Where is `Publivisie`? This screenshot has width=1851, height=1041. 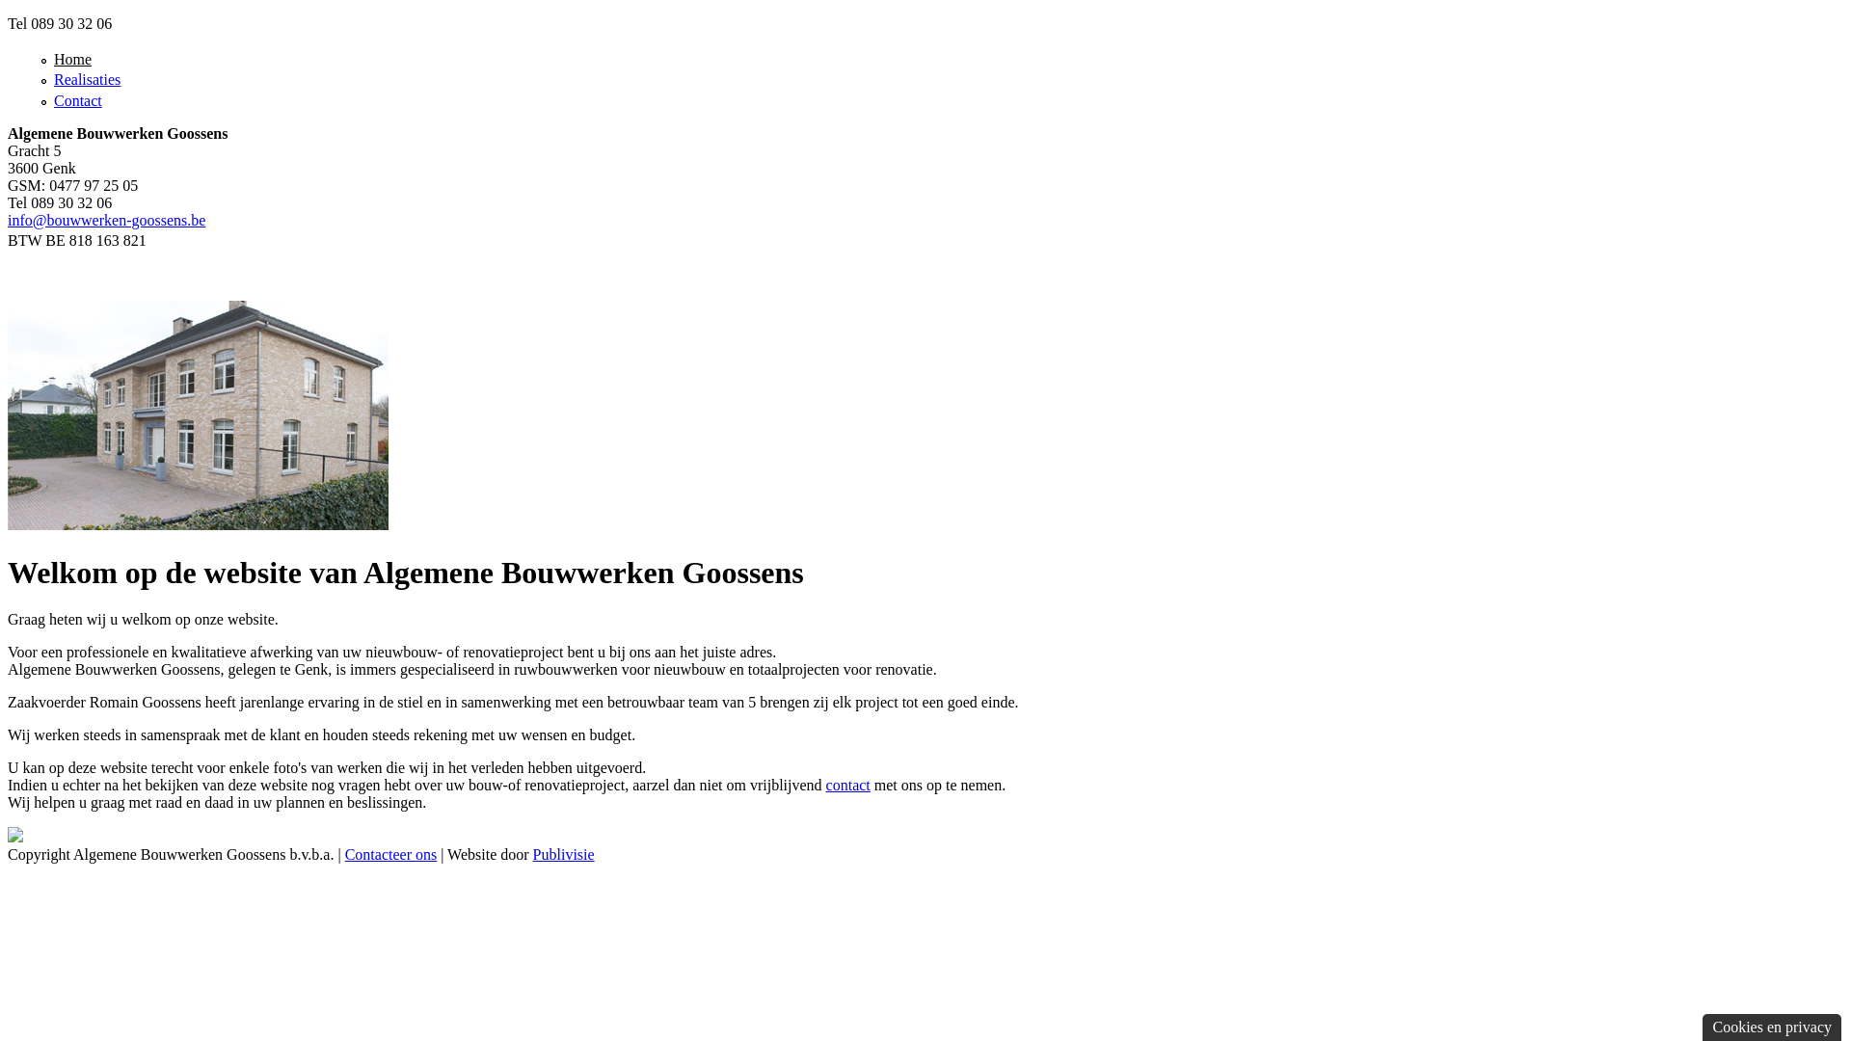 Publivisie is located at coordinates (564, 854).